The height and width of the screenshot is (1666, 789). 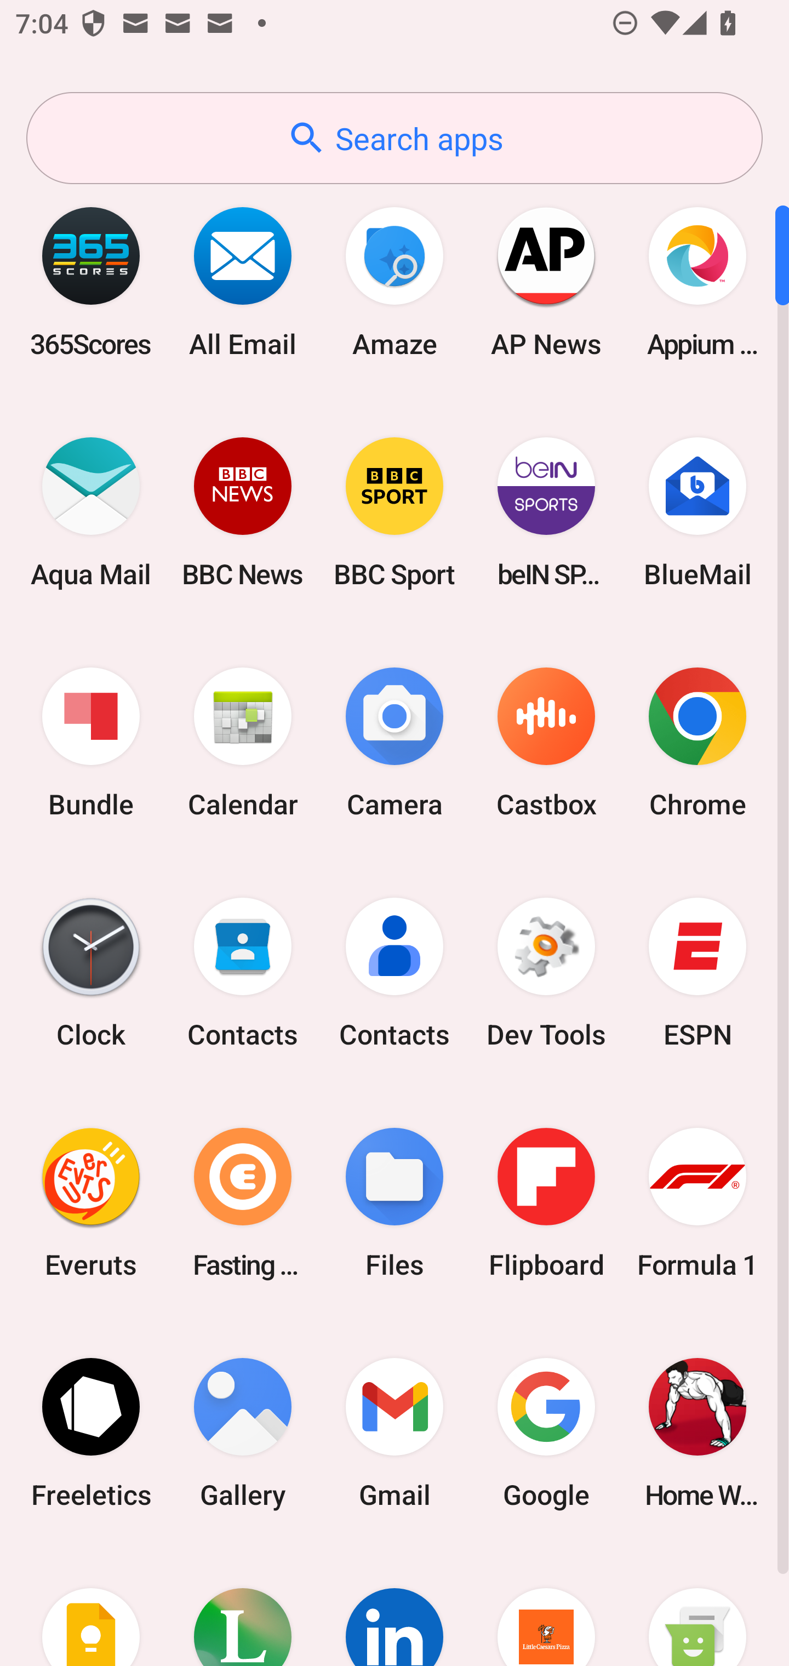 I want to click on AP News, so click(x=546, y=282).